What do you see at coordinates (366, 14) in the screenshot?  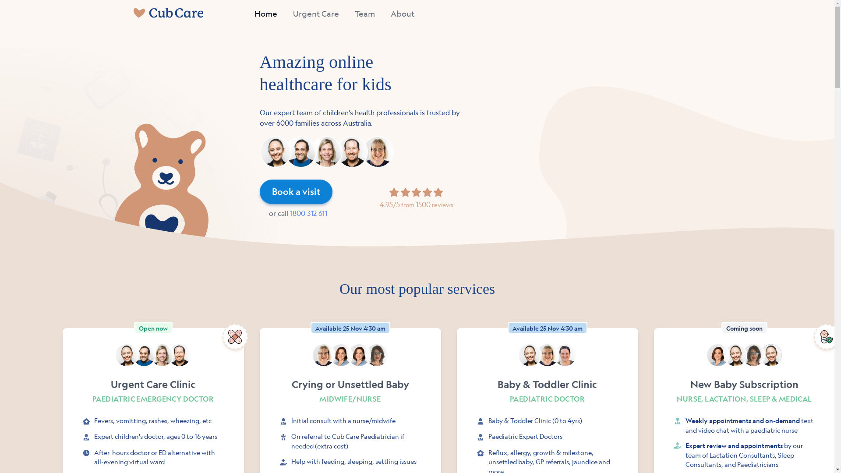 I see `Team` at bounding box center [366, 14].